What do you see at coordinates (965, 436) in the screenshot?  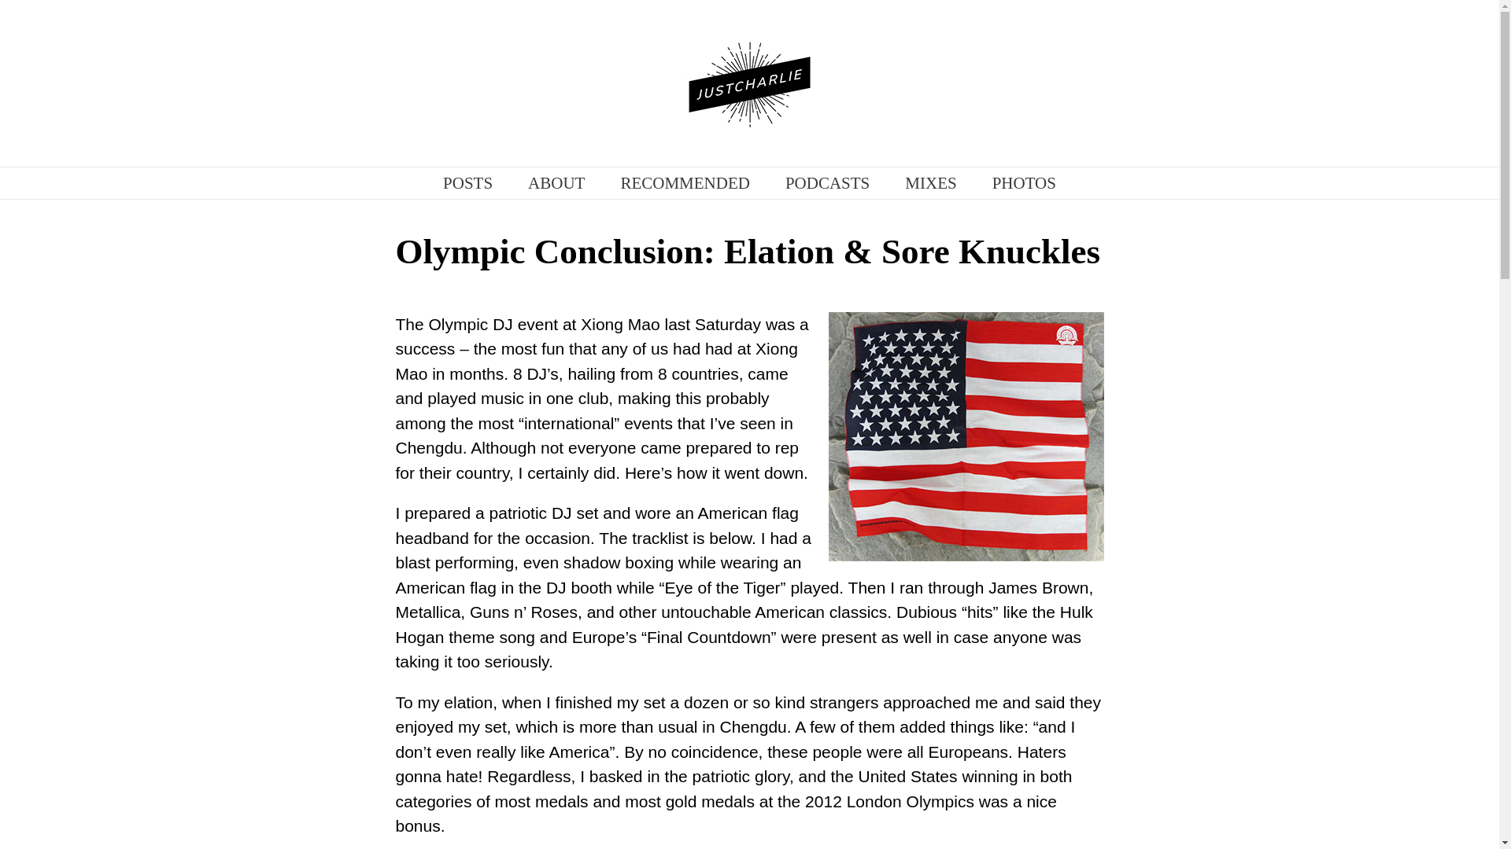 I see `American Flag Bandana` at bounding box center [965, 436].